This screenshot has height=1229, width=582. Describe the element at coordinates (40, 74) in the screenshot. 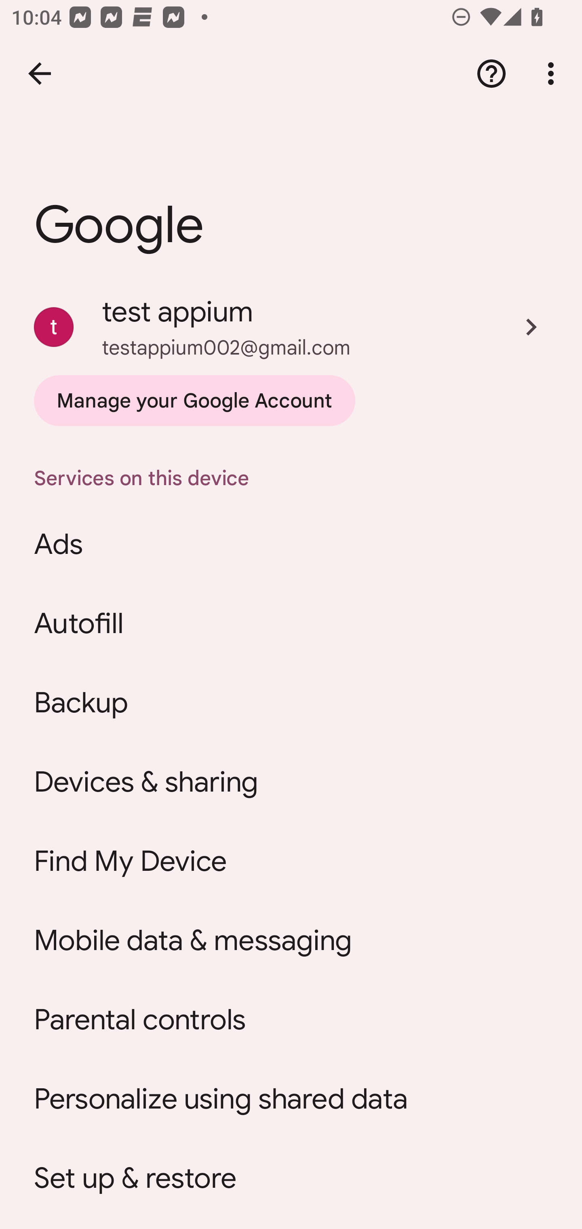

I see `Navigate up` at that location.